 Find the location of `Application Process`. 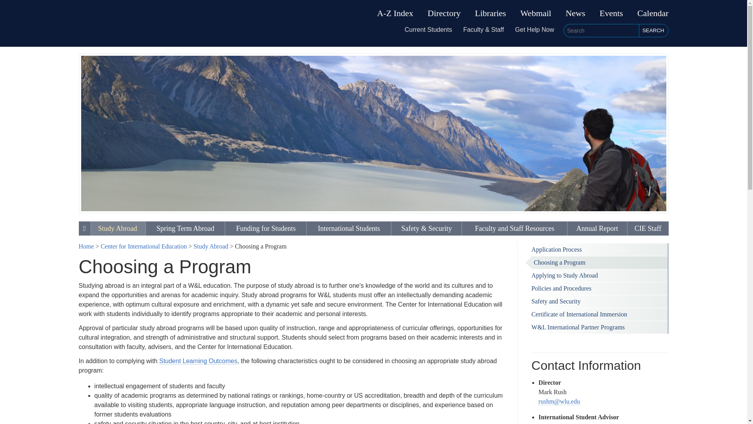

Application Process is located at coordinates (599, 250).